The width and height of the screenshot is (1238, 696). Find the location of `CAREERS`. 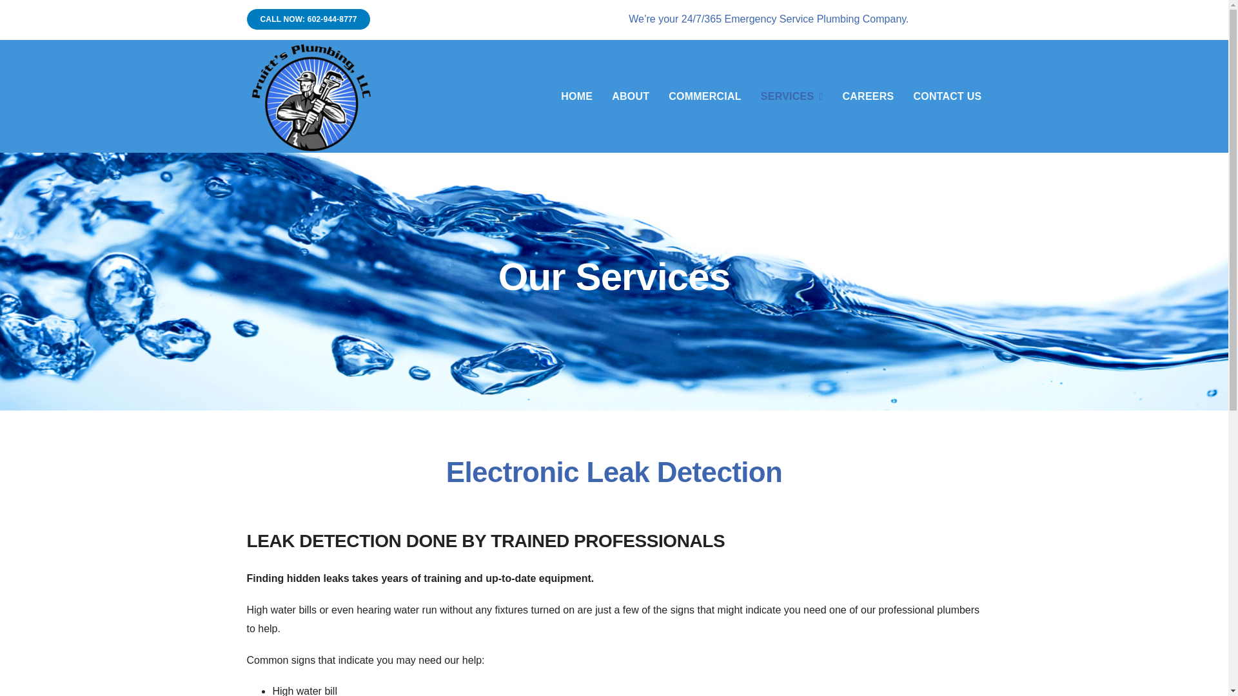

CAREERS is located at coordinates (868, 97).